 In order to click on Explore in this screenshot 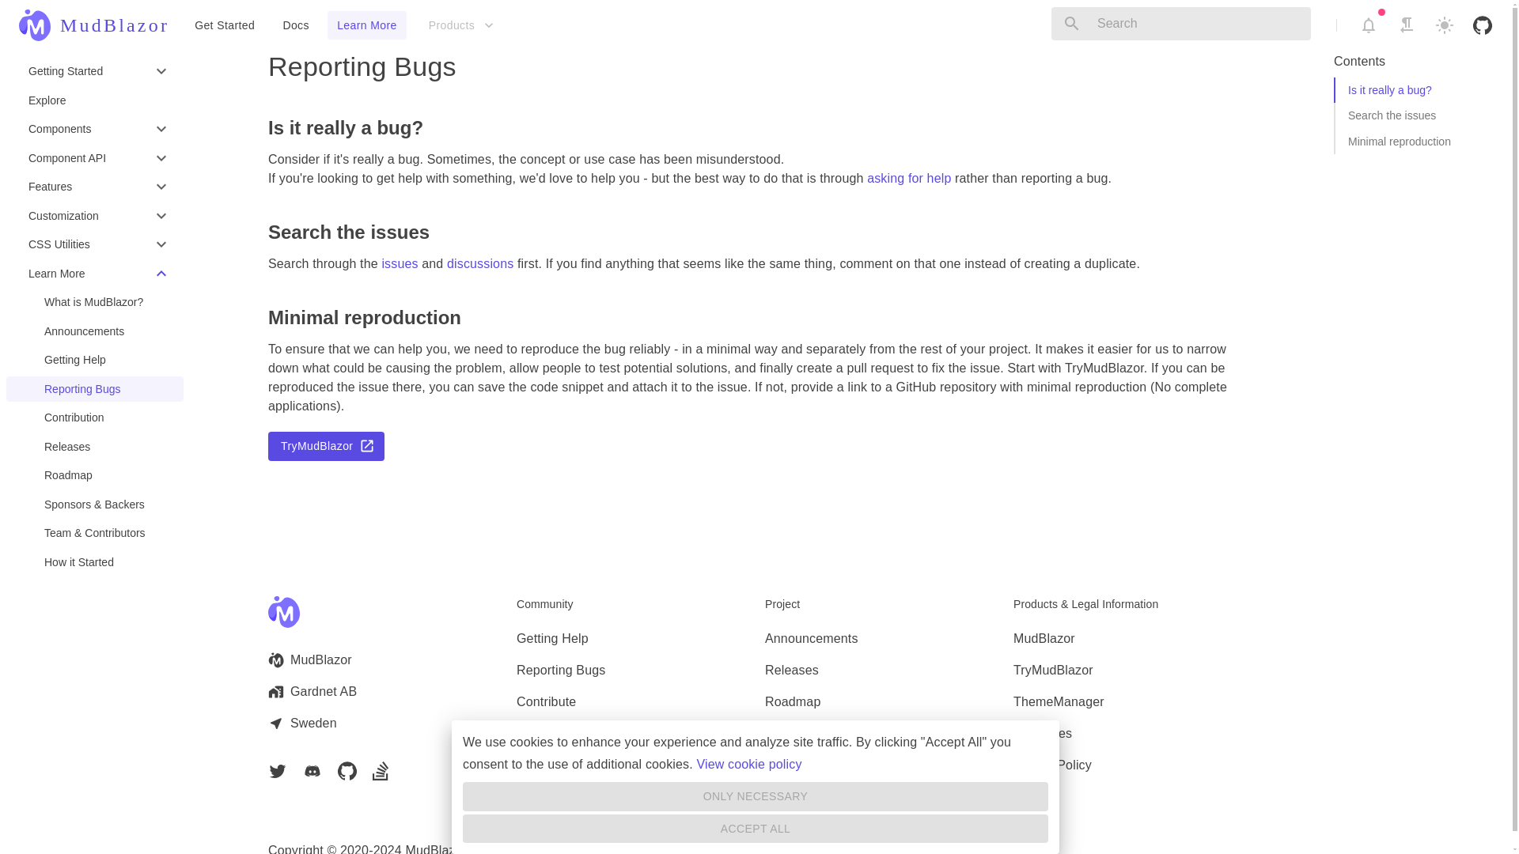, I will do `click(95, 100)`.